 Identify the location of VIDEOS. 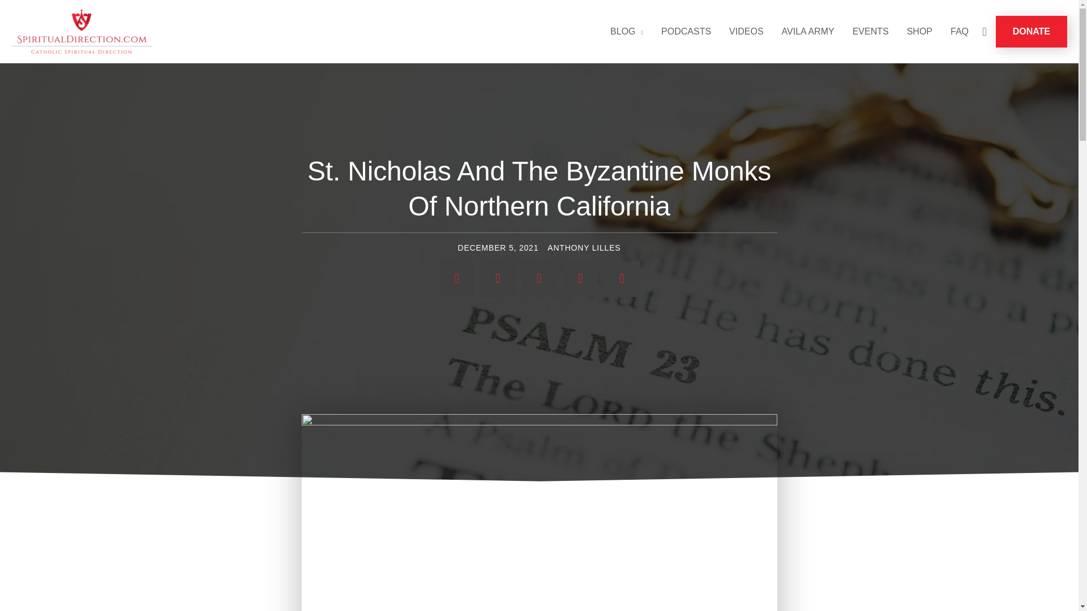
(746, 32).